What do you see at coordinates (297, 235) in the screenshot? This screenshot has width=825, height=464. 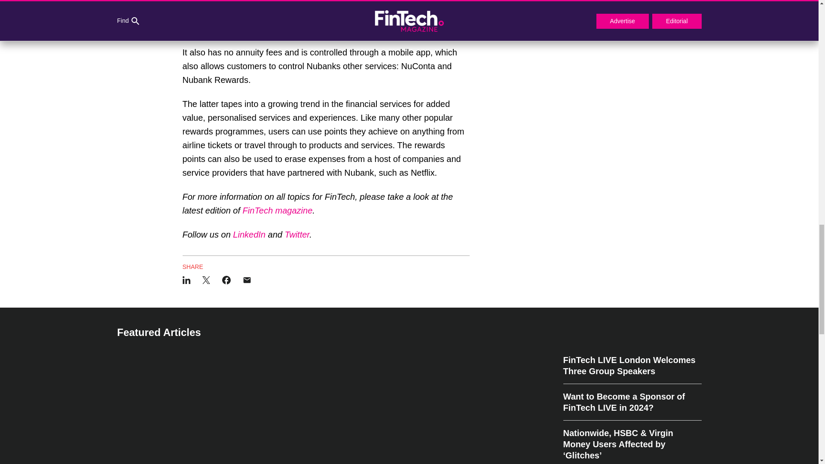 I see `Twitter` at bounding box center [297, 235].